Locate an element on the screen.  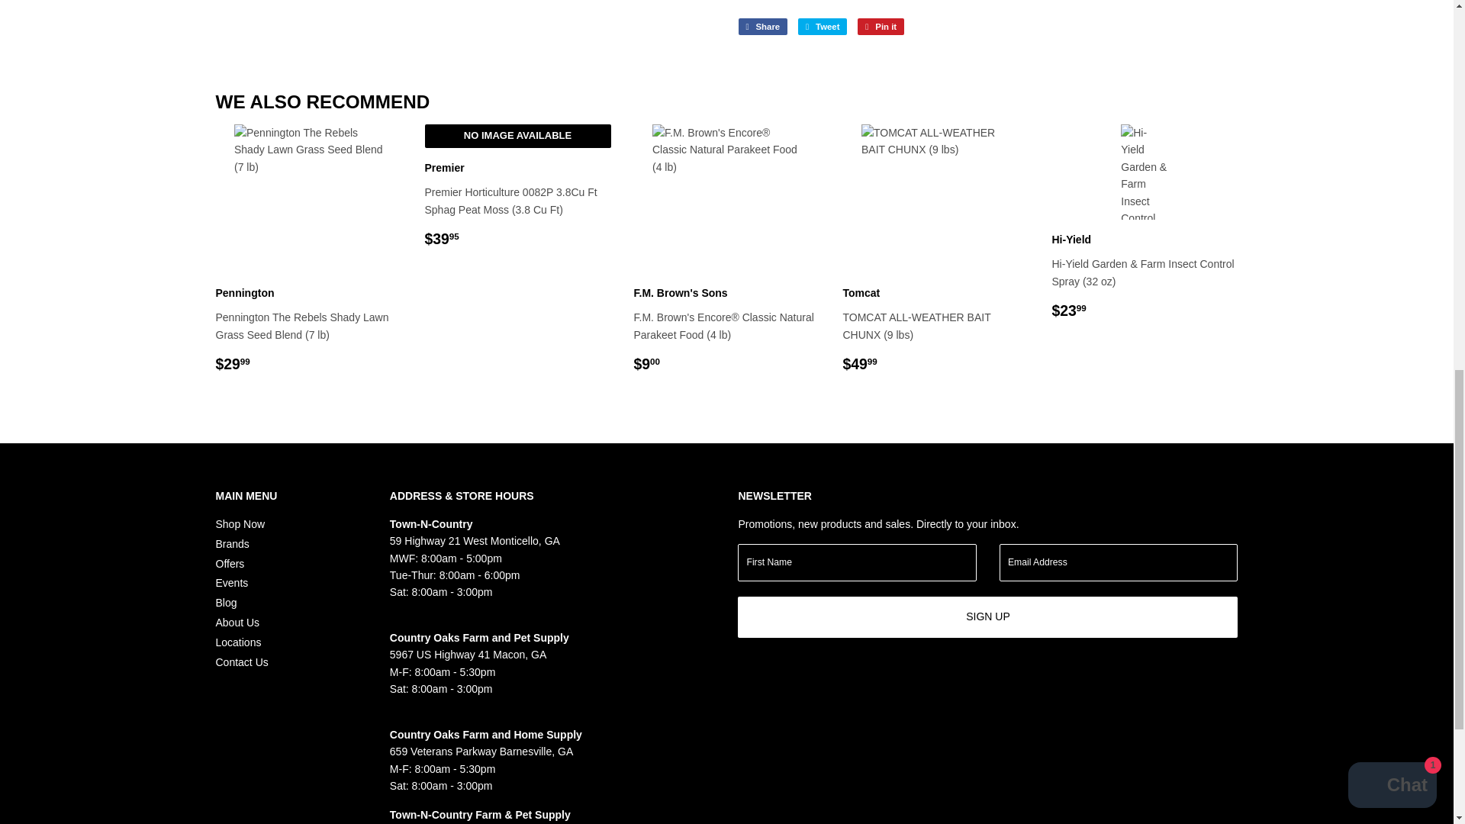
Pin on Pinterest is located at coordinates (881, 26).